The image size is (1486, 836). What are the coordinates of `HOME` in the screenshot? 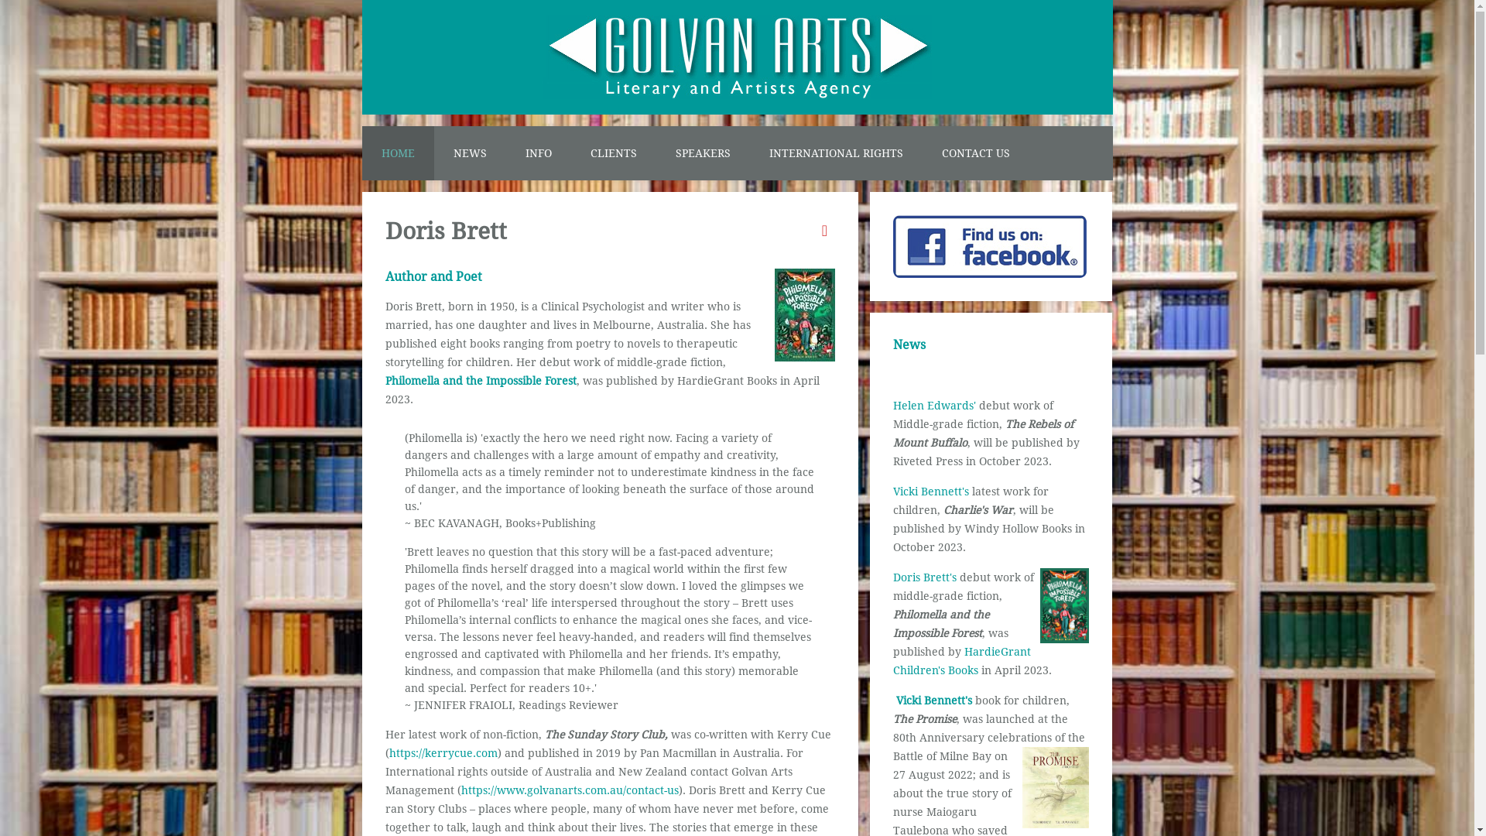 It's located at (398, 153).